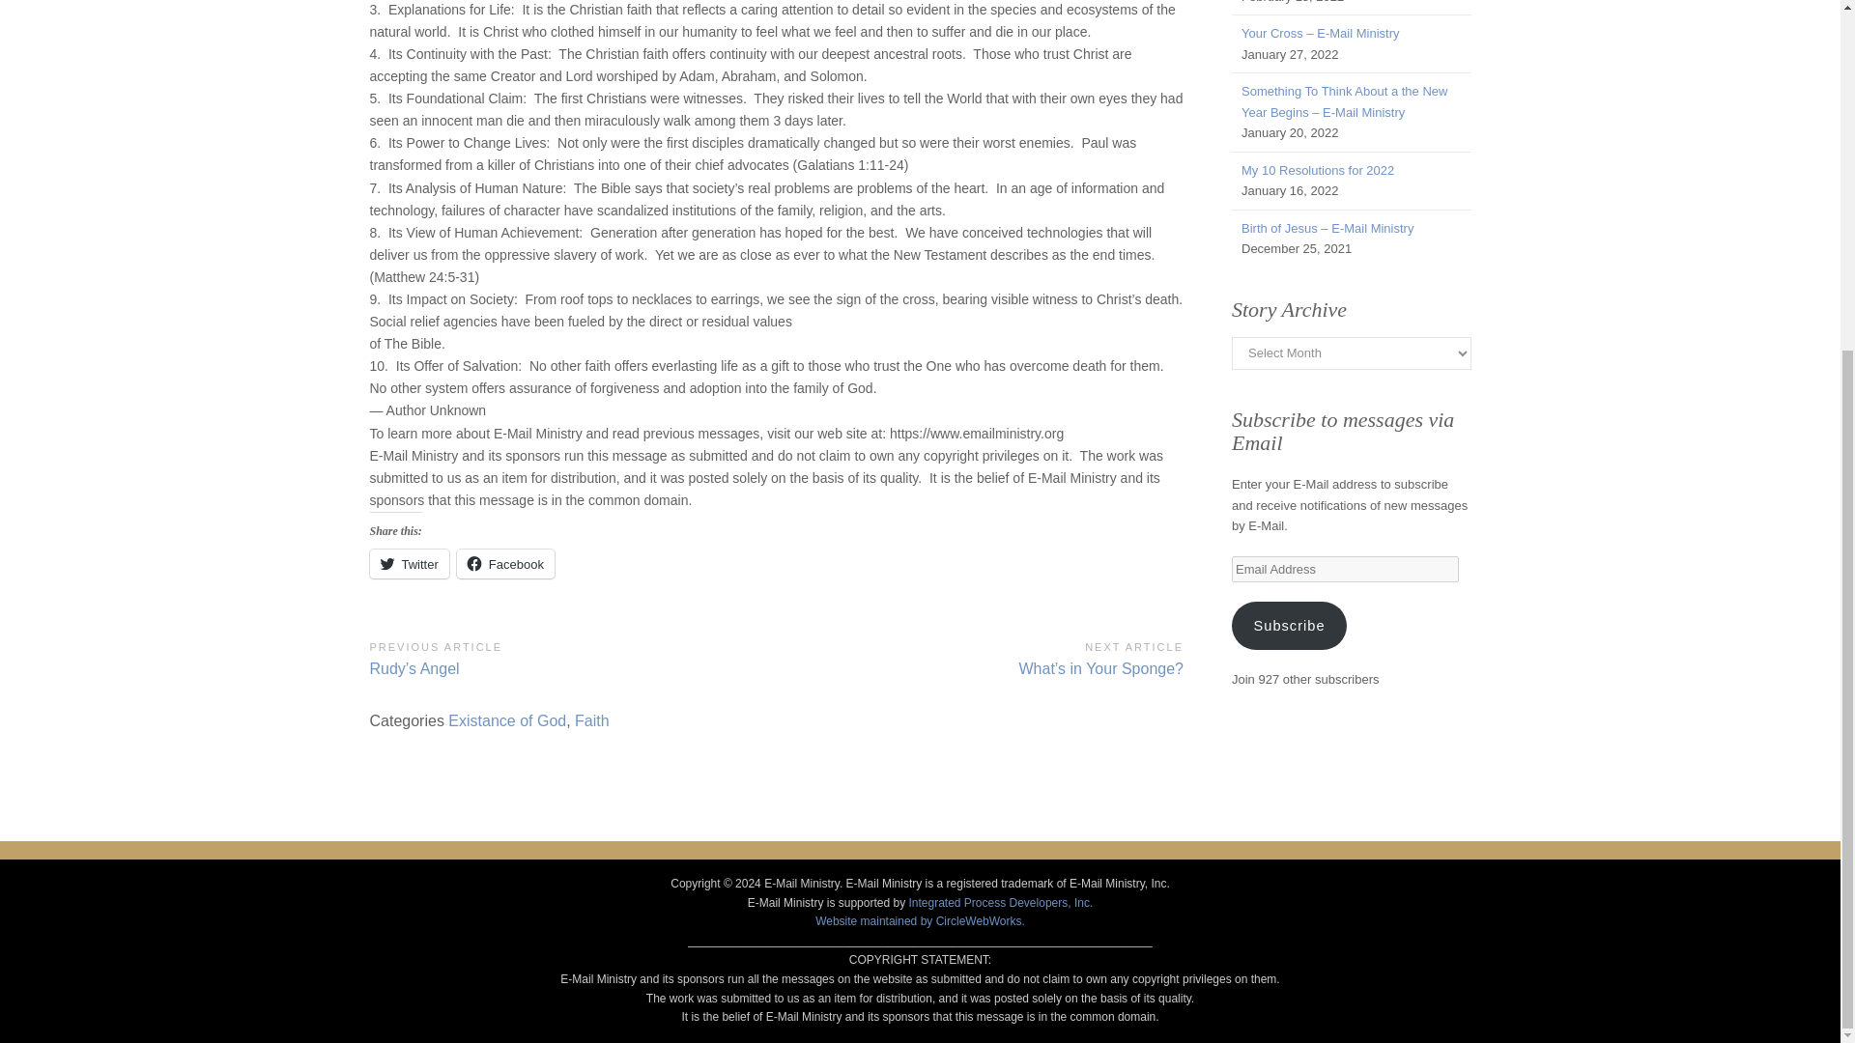 The width and height of the screenshot is (1855, 1043). What do you see at coordinates (409, 564) in the screenshot?
I see `Twitter` at bounding box center [409, 564].